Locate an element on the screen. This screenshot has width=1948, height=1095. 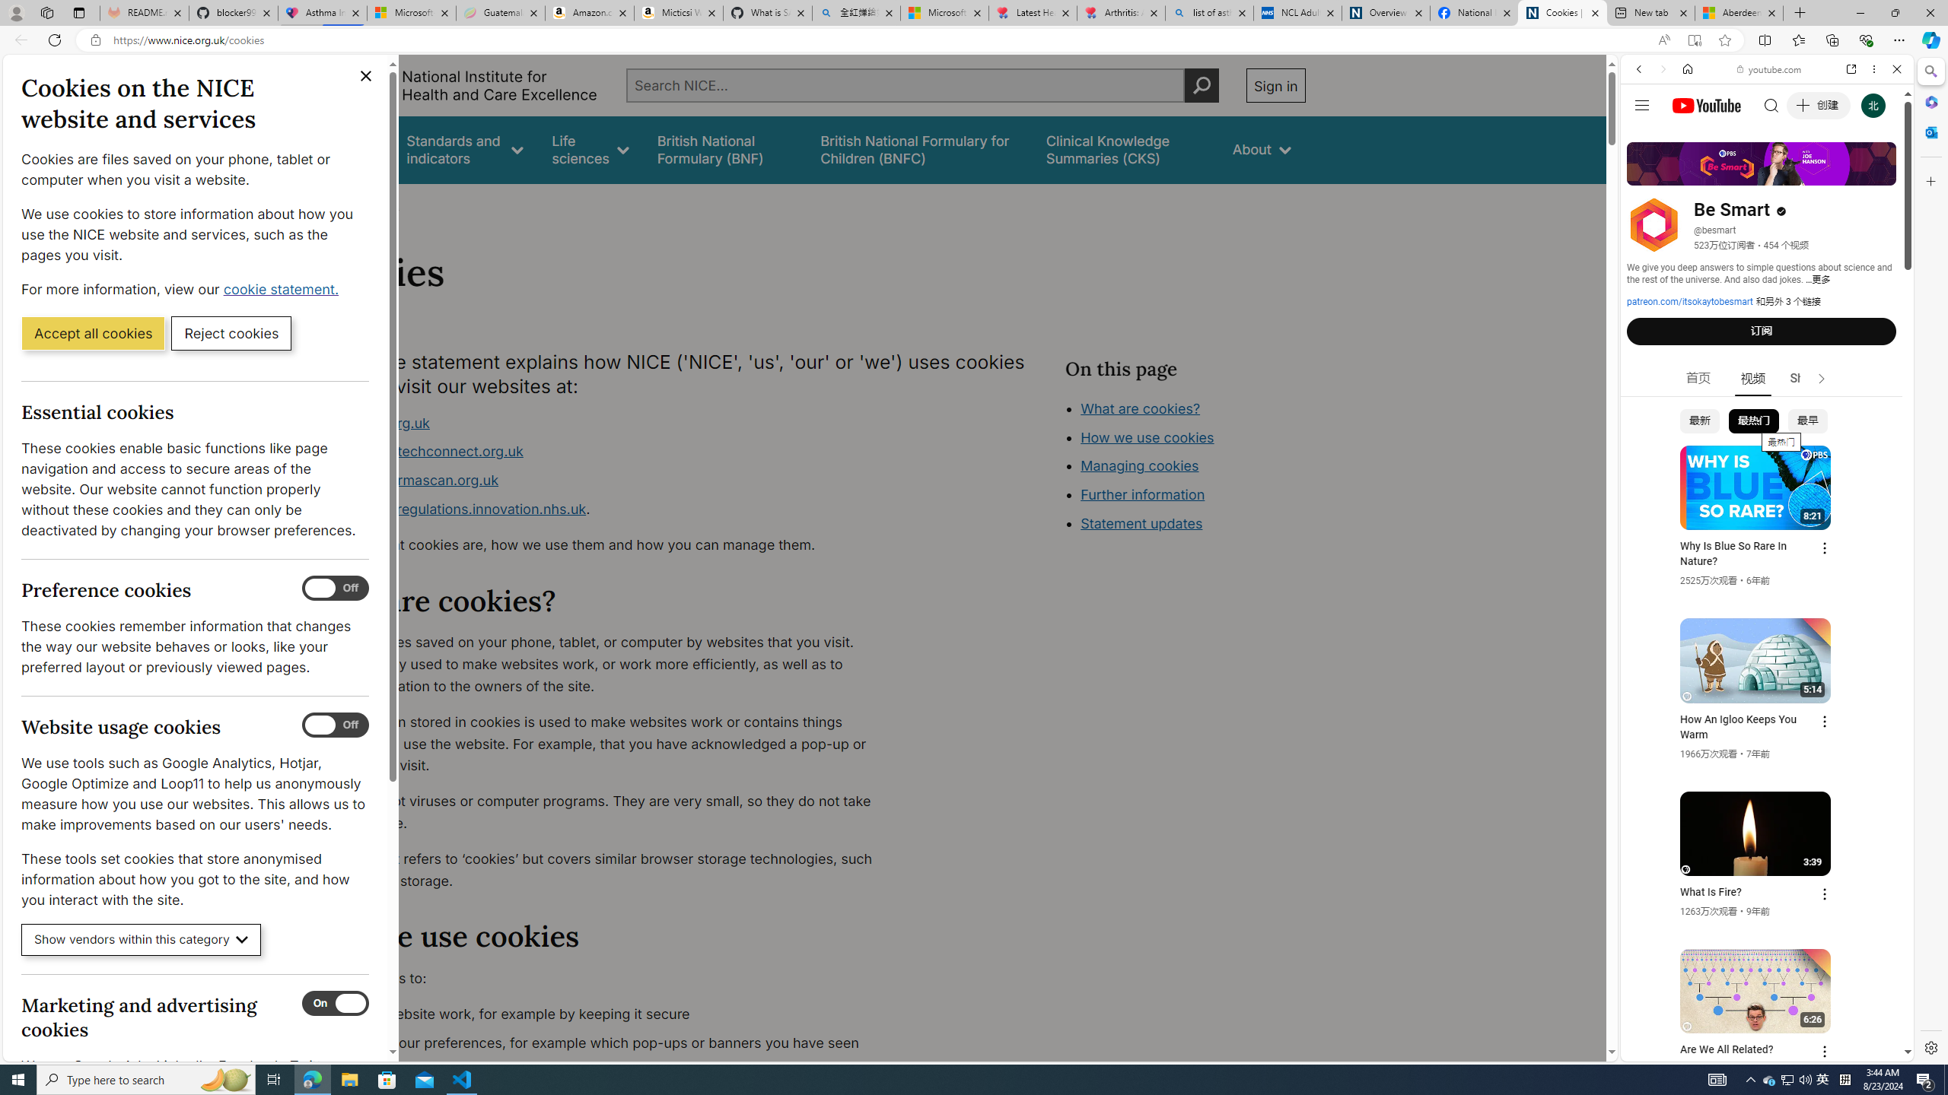
WEB   is located at coordinates (1646, 174).